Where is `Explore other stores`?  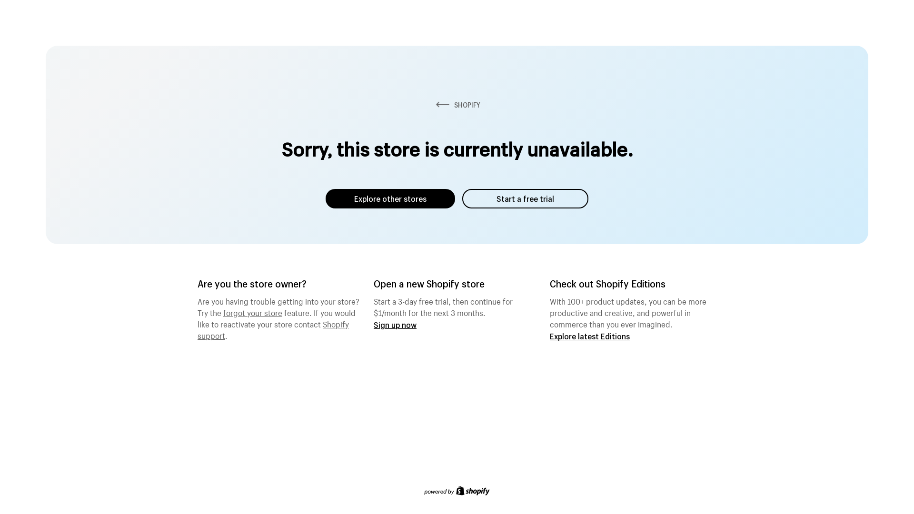 Explore other stores is located at coordinates (390, 199).